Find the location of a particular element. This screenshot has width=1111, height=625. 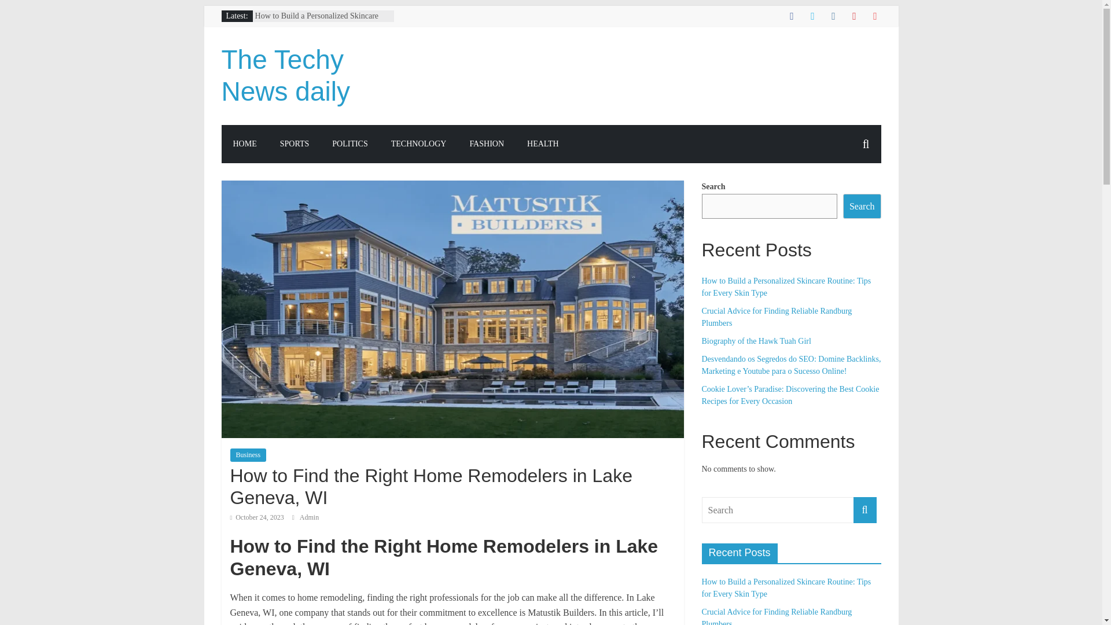

Crucial Advice for Finding Reliable Randburg Plumbers is located at coordinates (777, 616).